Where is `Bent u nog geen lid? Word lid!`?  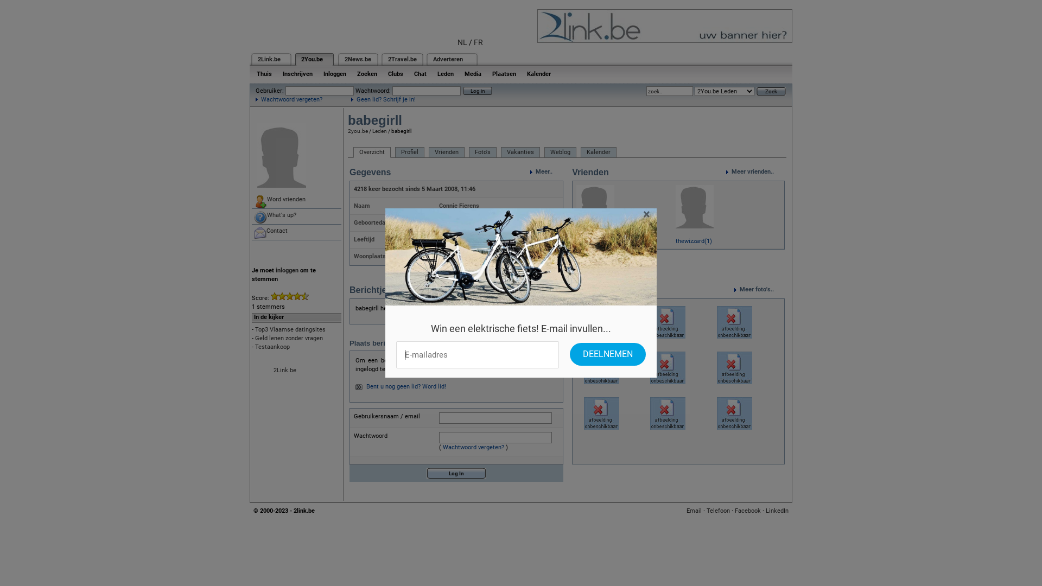 Bent u nog geen lid? Word lid! is located at coordinates (406, 386).